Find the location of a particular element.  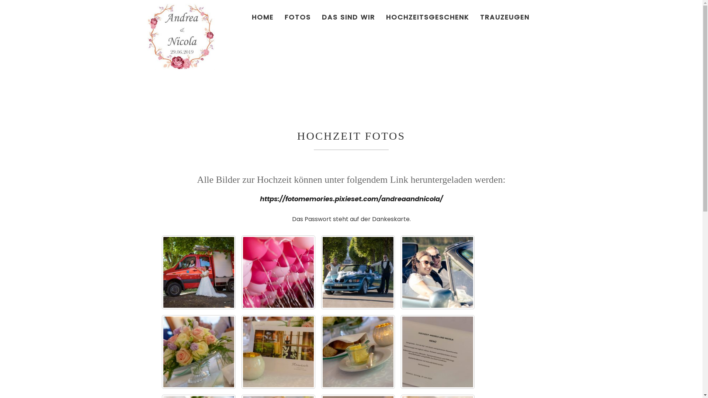

fotoMEMORIES_A & N_0361 is located at coordinates (438, 272).